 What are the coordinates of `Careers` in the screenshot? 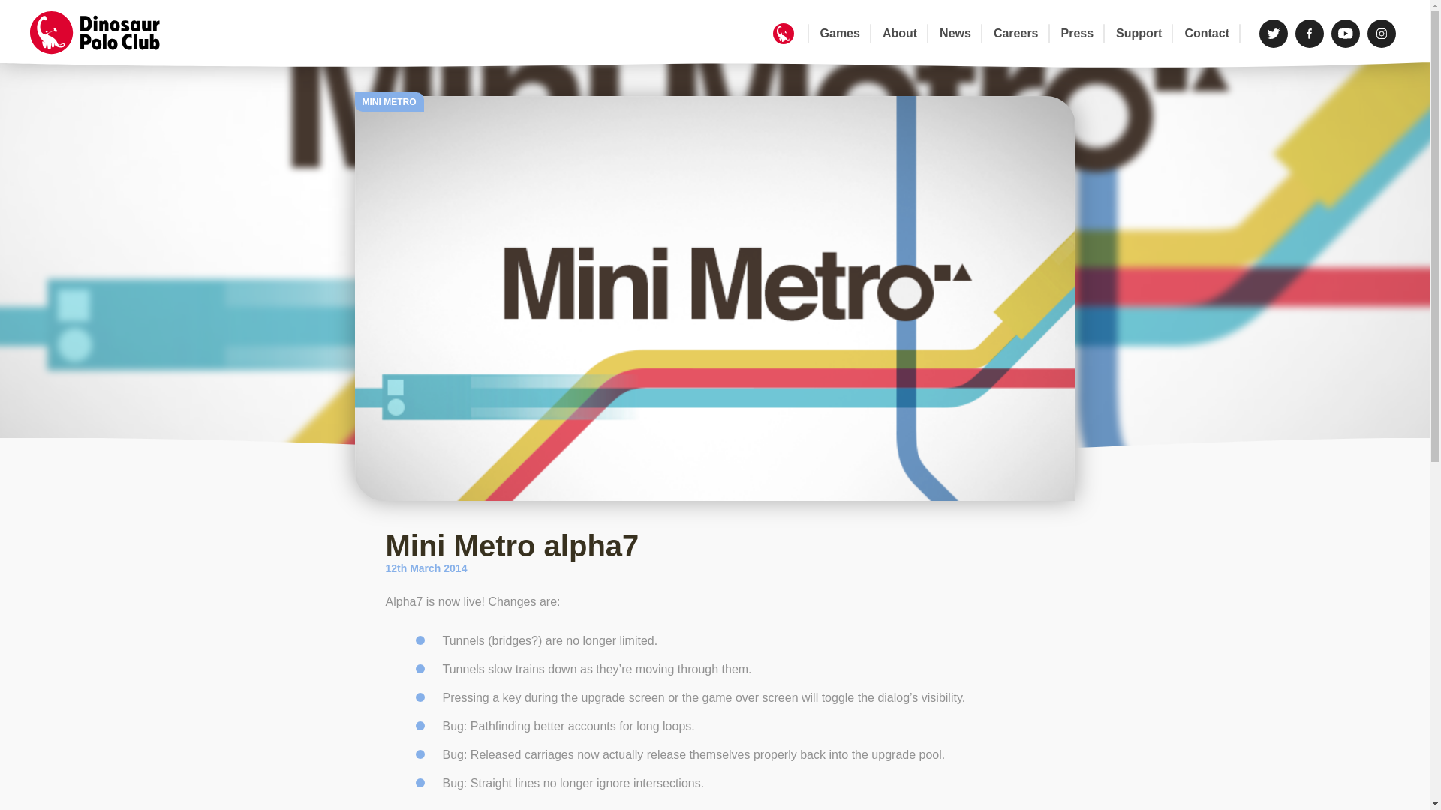 It's located at (1016, 34).